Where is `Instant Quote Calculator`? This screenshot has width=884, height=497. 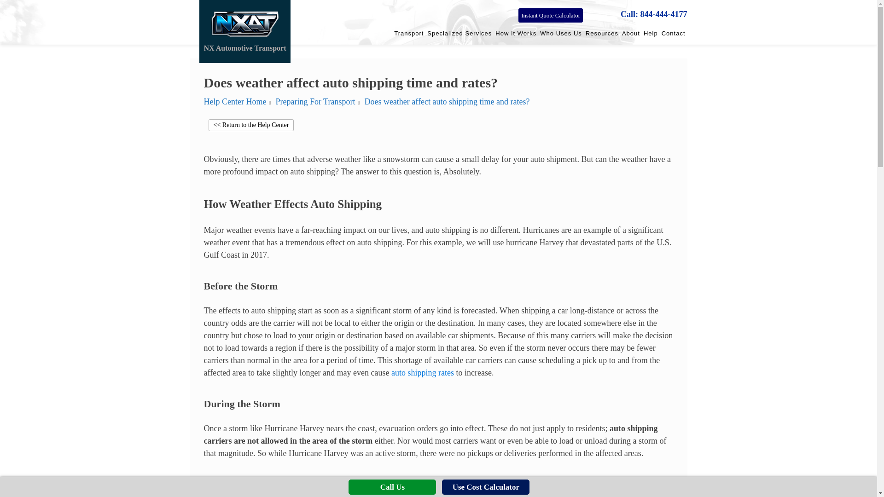 Instant Quote Calculator is located at coordinates (550, 16).